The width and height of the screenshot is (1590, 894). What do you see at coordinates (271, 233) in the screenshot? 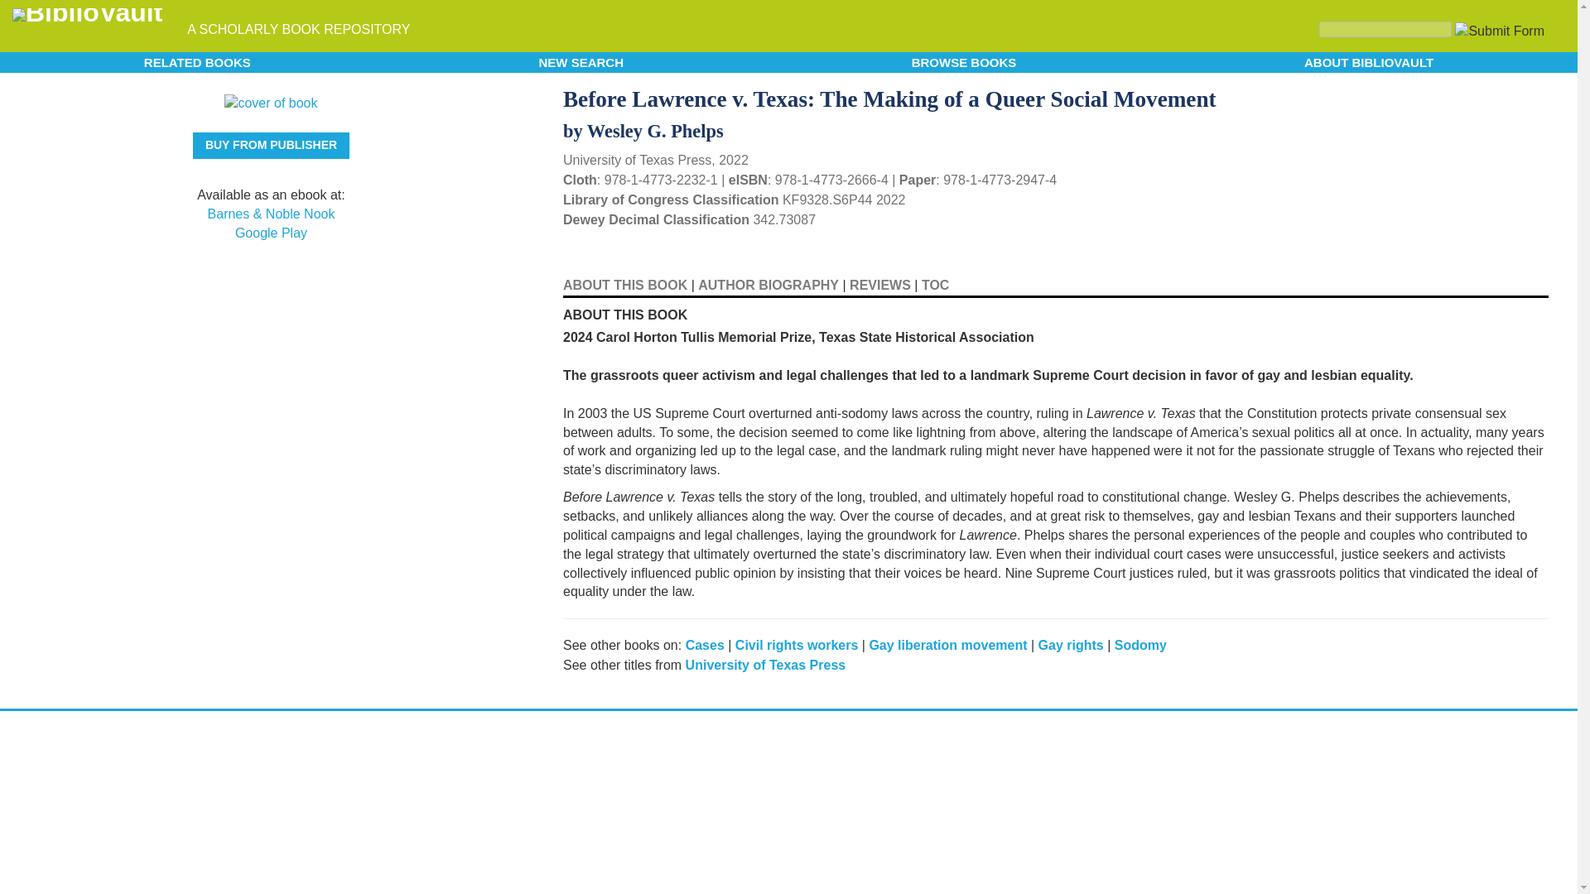
I see `Google Play` at bounding box center [271, 233].